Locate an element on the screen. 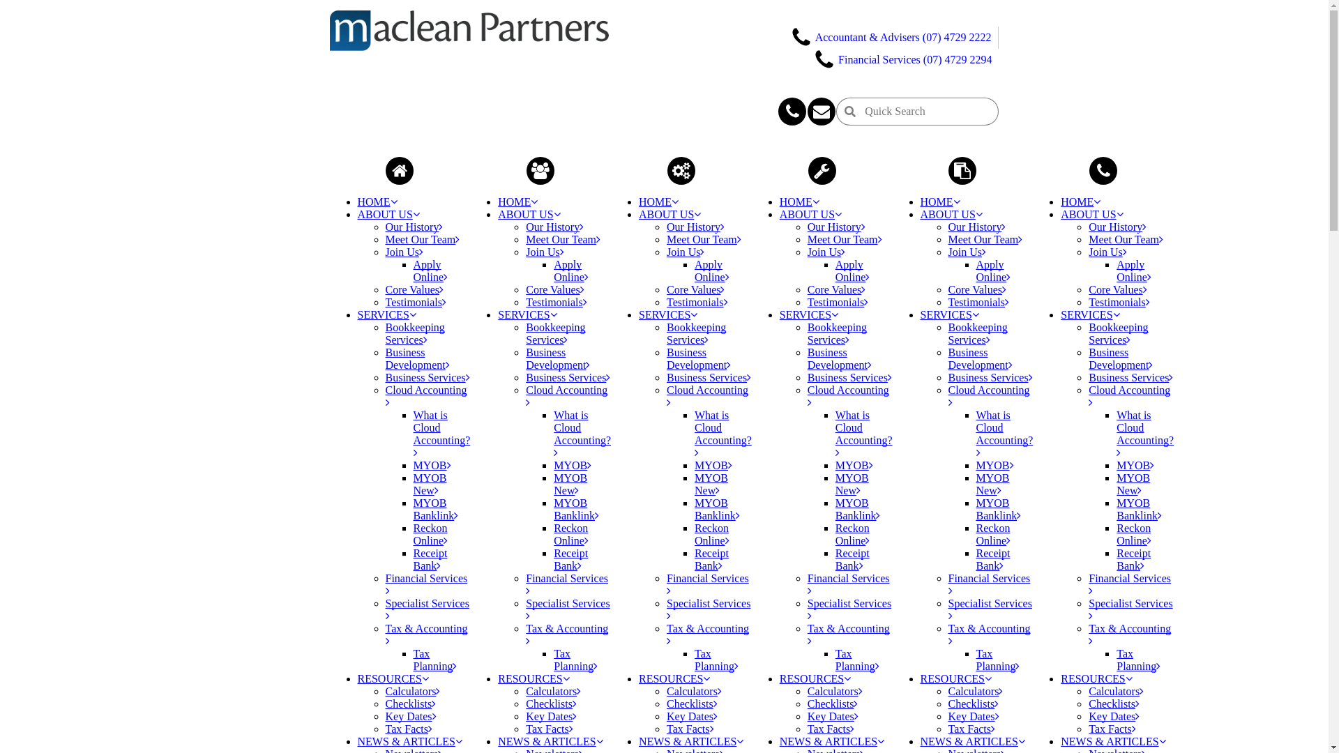 The image size is (1339, 753). Cloud Accounting is located at coordinates (989, 396).